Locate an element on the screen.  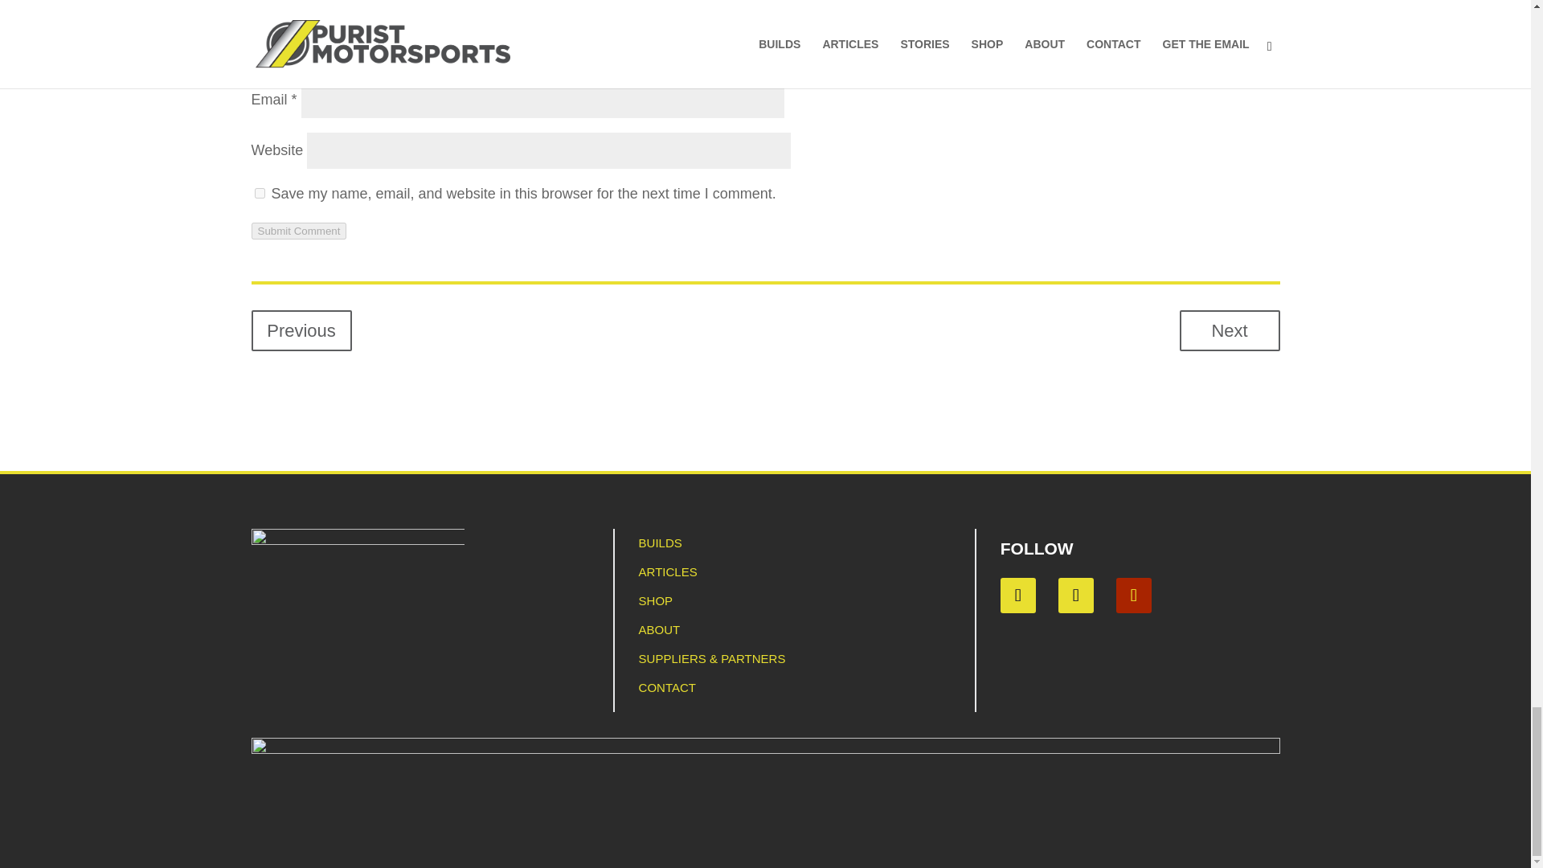
ARTICLES is located at coordinates (667, 572).